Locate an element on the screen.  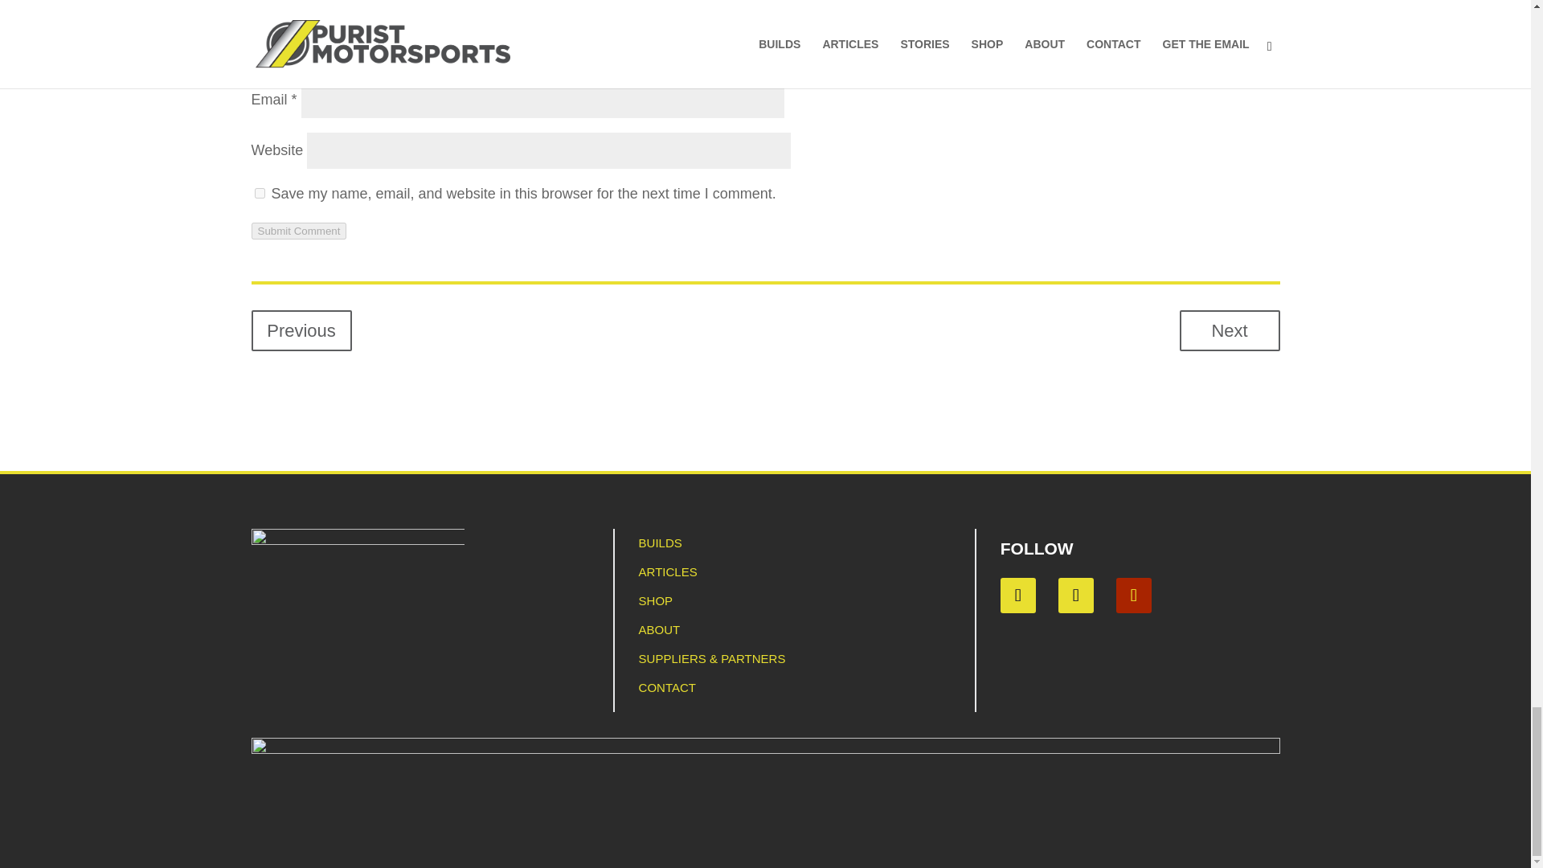
ARTICLES is located at coordinates (667, 572).